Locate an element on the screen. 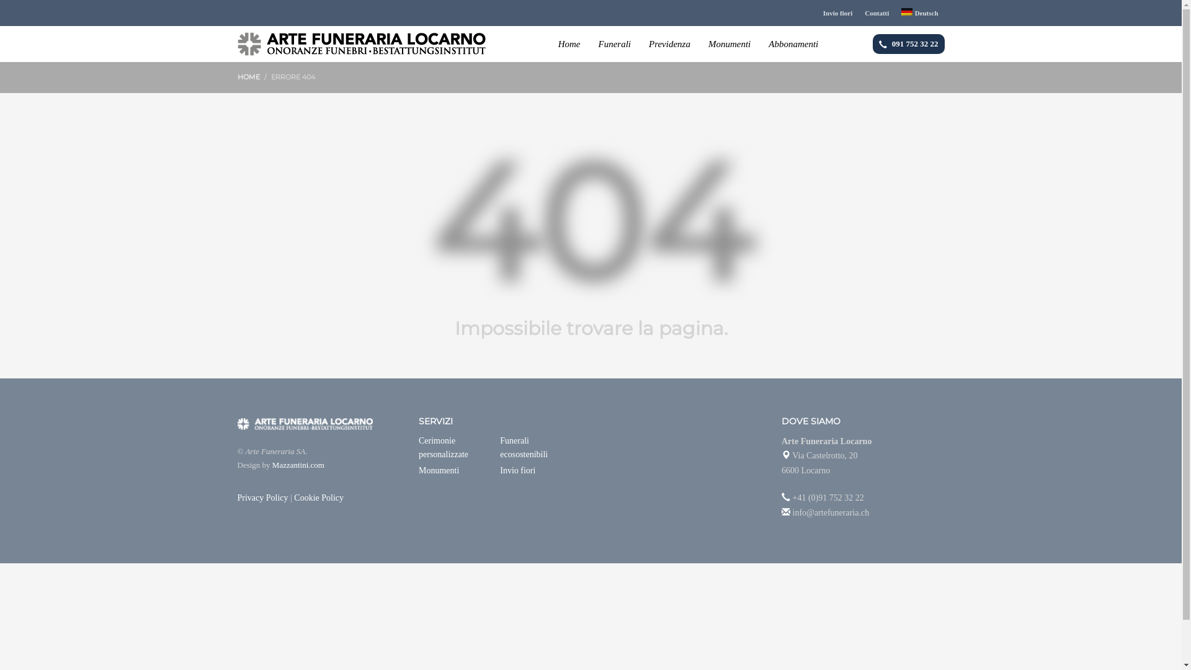 This screenshot has width=1191, height=670. Monumenti is located at coordinates (459, 470).